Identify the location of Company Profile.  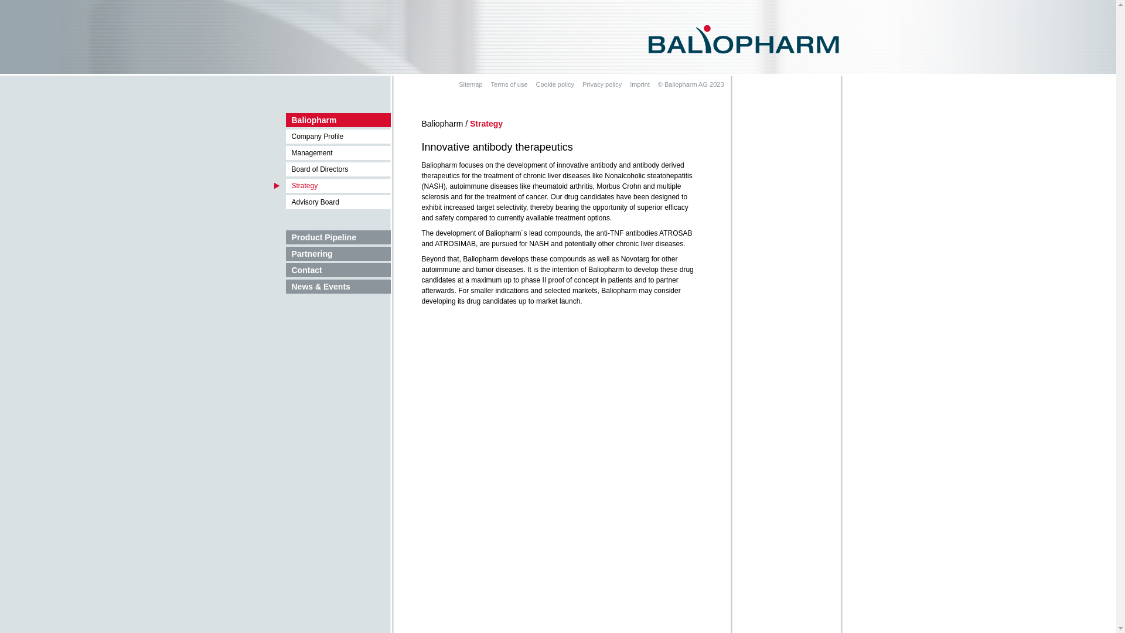
(333, 137).